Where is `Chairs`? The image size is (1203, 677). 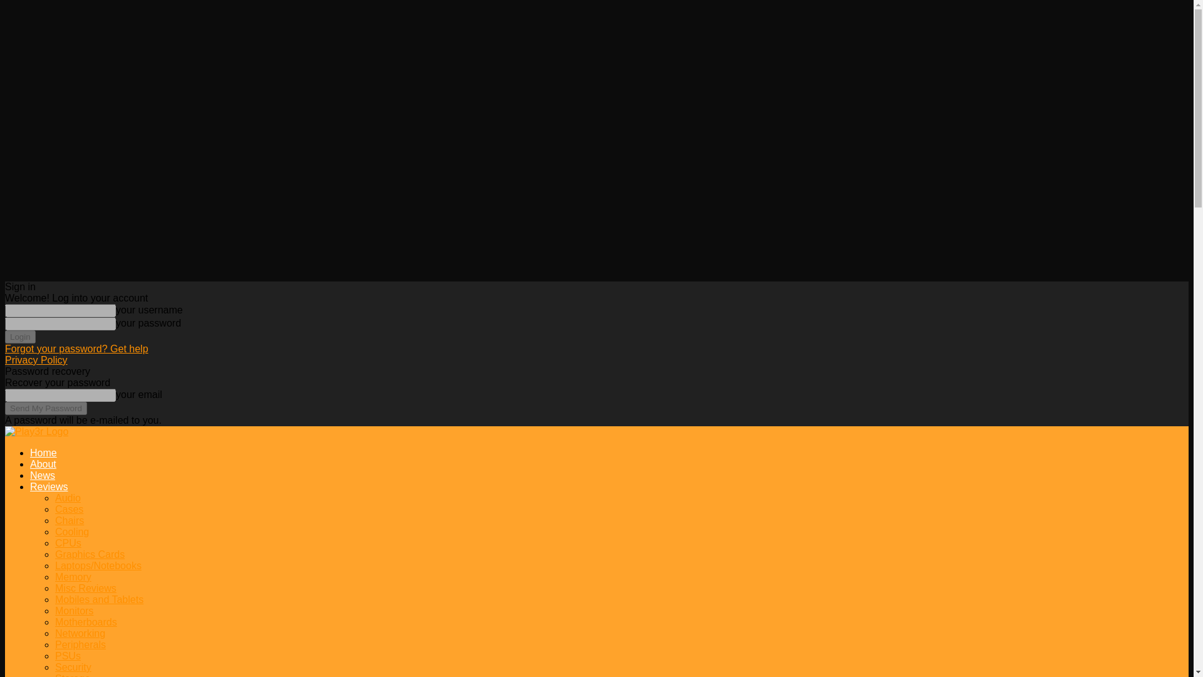
Chairs is located at coordinates (70, 520).